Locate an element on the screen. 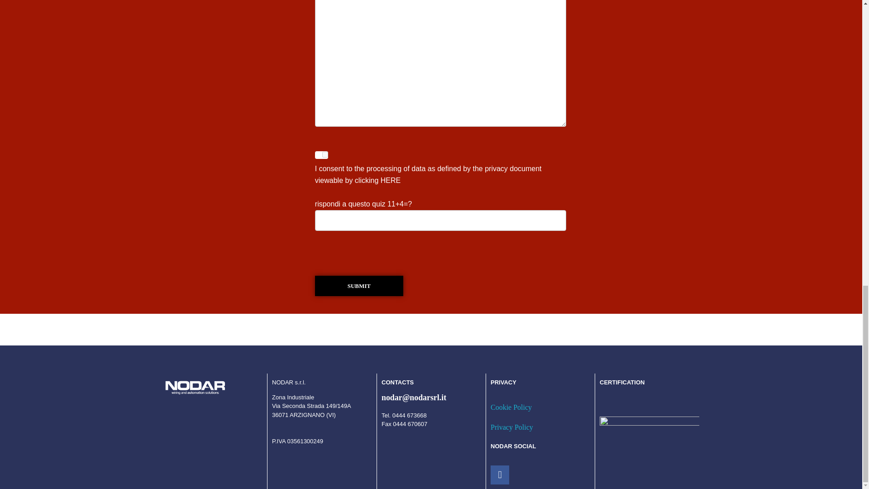 This screenshot has width=869, height=489. Privacy Policy  is located at coordinates (512, 427).